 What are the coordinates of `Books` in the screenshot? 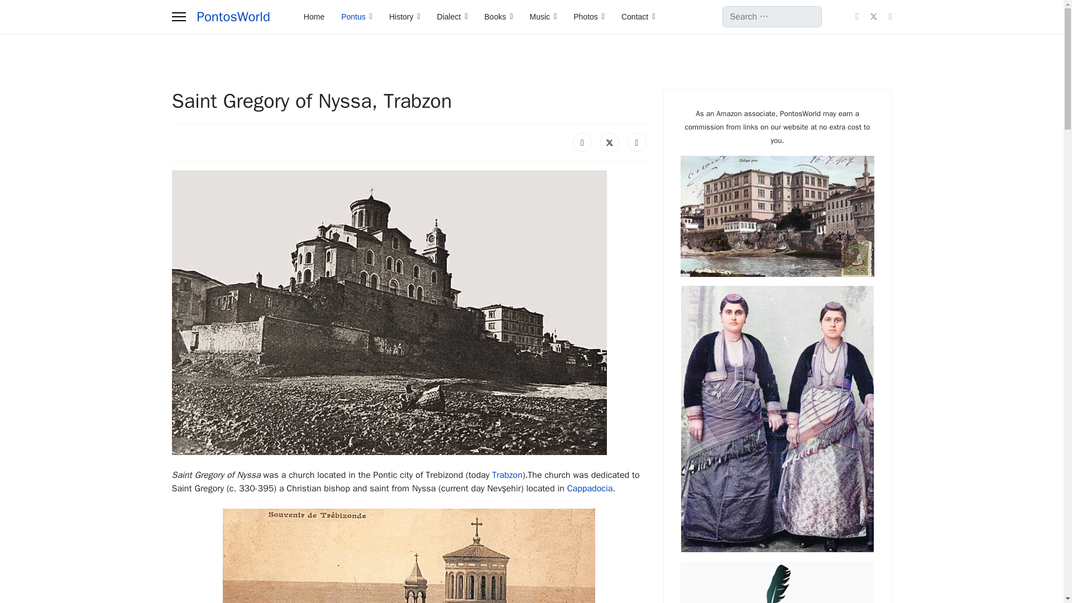 It's located at (498, 17).